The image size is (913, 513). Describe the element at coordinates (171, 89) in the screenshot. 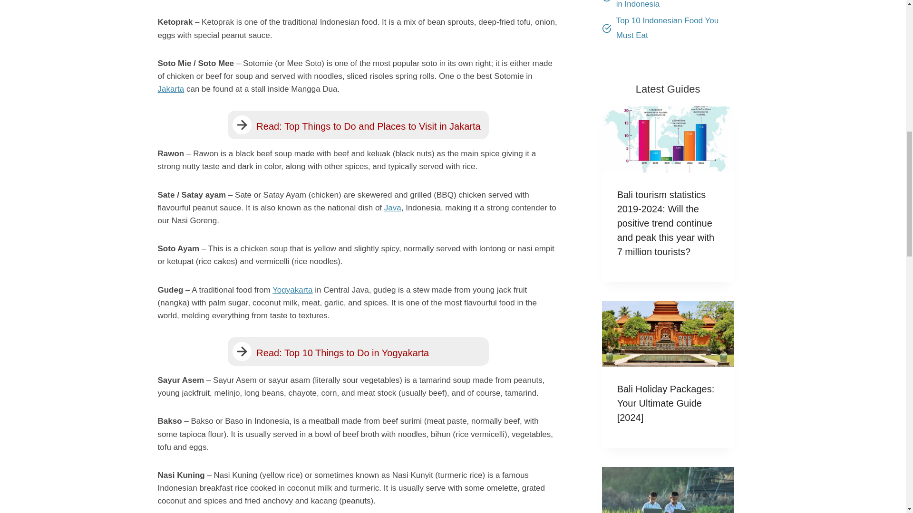

I see `Jakarta` at that location.